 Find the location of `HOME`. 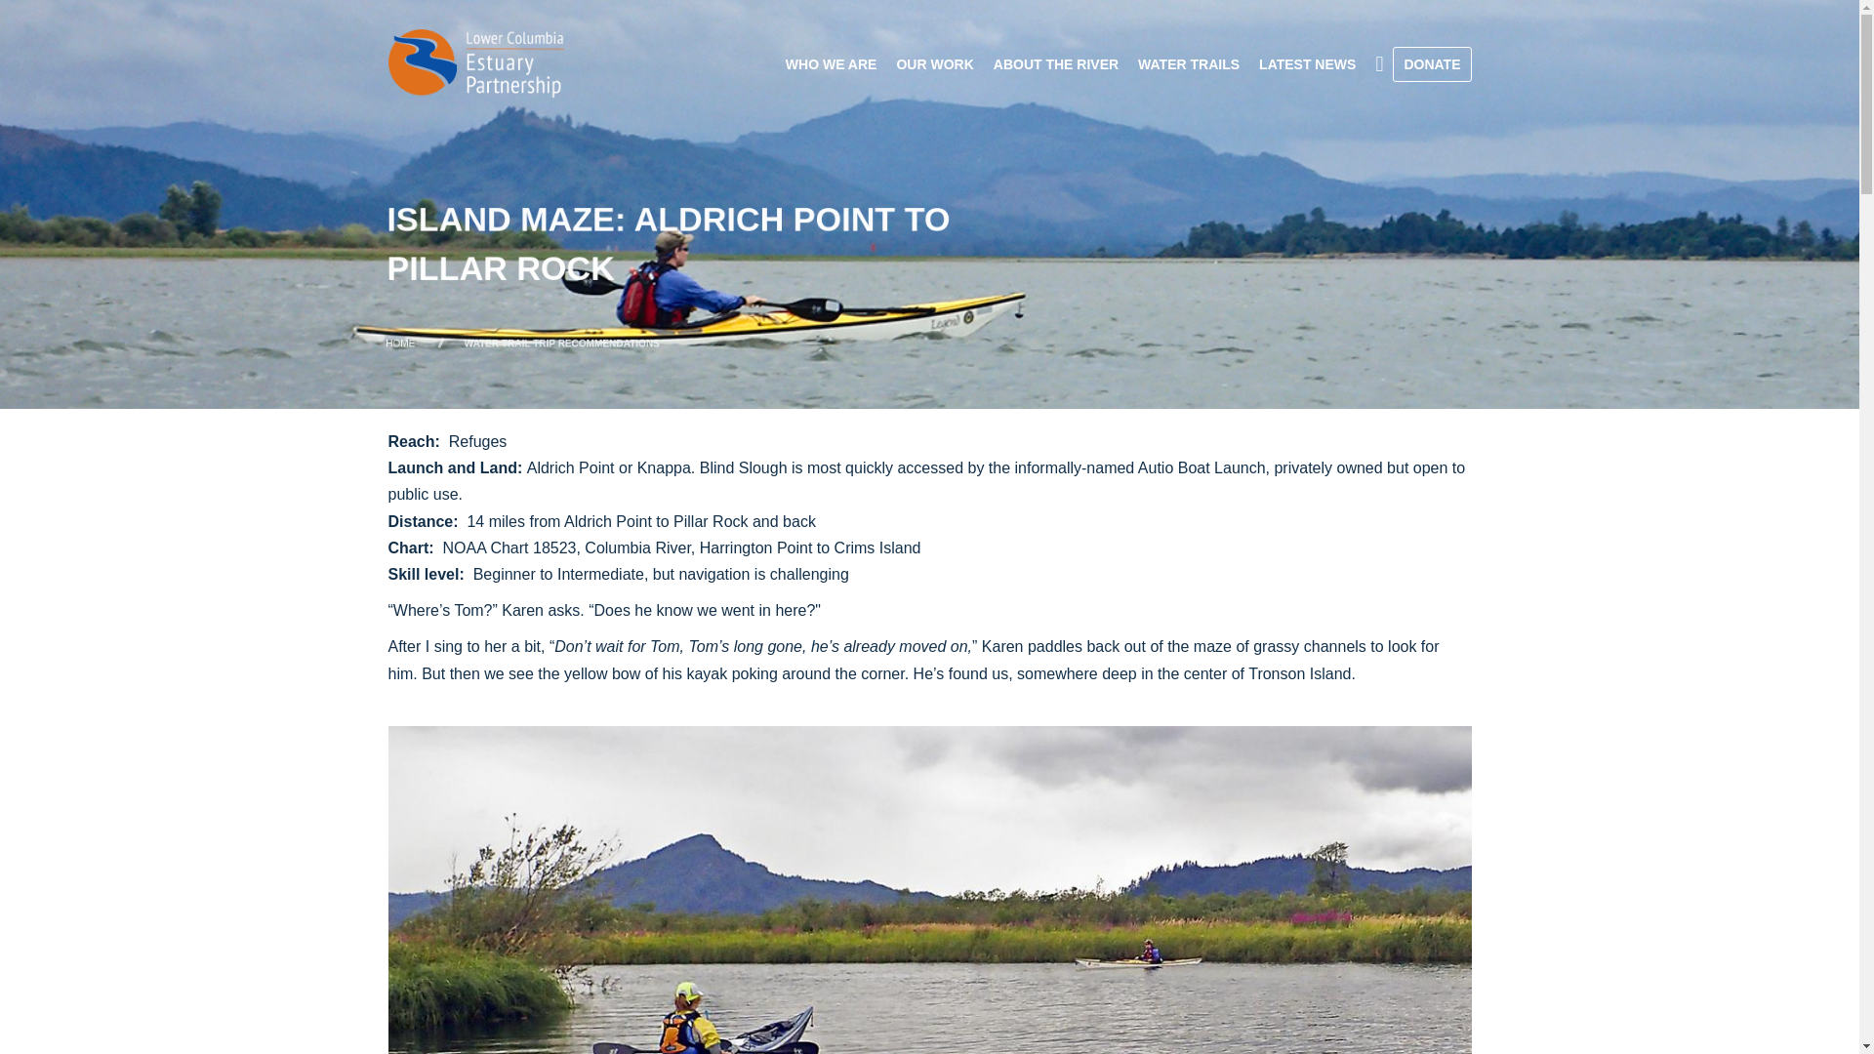

HOME is located at coordinates (363, 342).